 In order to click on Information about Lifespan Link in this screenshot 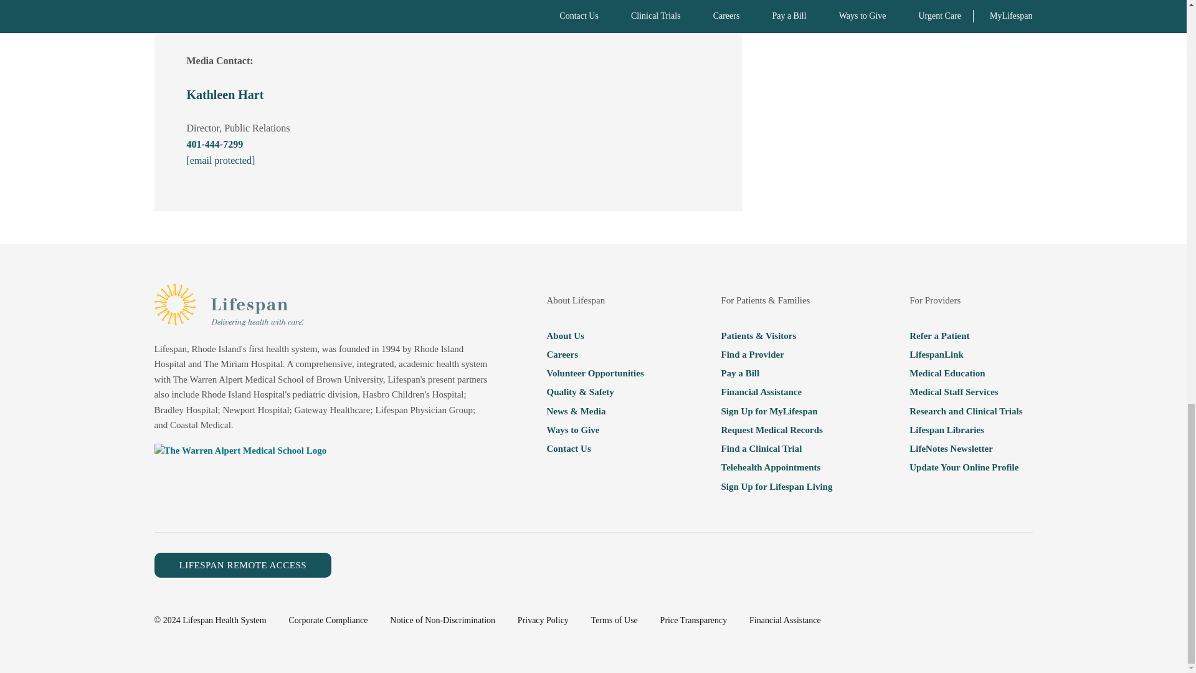, I will do `click(966, 355)`.